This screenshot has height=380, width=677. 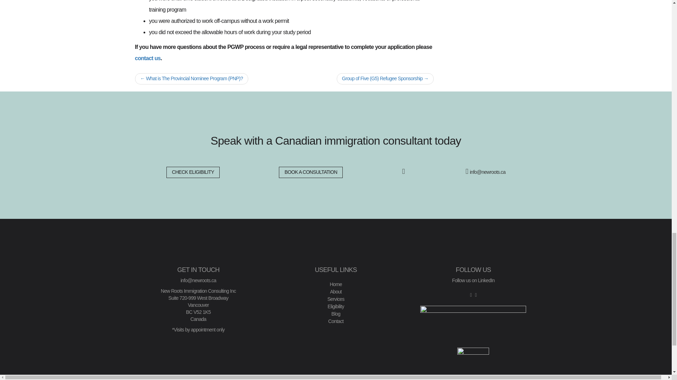 What do you see at coordinates (193, 172) in the screenshot?
I see `CHECK ELIGIBILITY` at bounding box center [193, 172].